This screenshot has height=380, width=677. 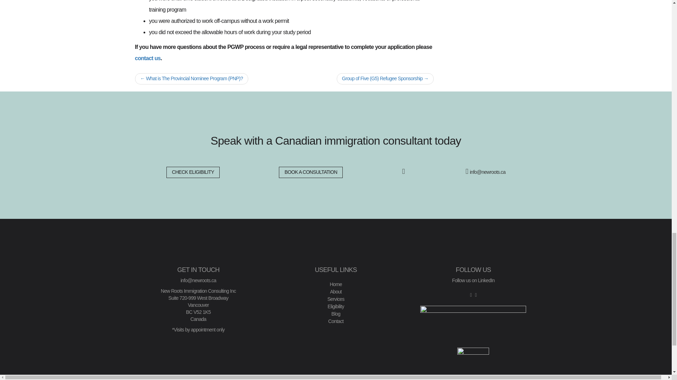 What do you see at coordinates (193, 172) in the screenshot?
I see `CHECK ELIGIBILITY` at bounding box center [193, 172].